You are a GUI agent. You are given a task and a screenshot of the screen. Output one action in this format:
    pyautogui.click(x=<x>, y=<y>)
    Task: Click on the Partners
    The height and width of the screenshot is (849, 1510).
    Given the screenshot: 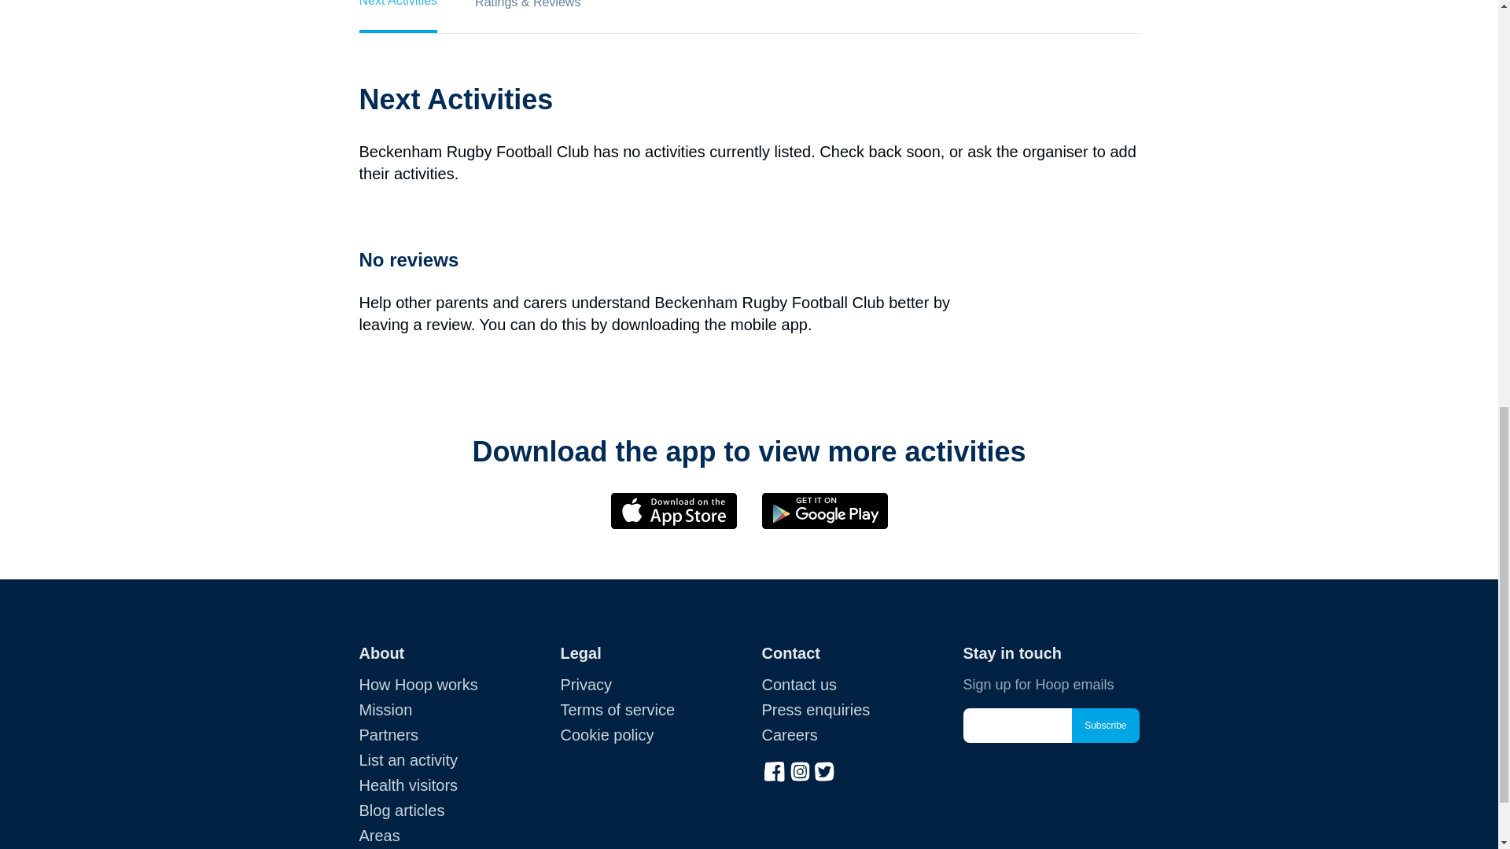 What is the action you would take?
    pyautogui.click(x=389, y=735)
    